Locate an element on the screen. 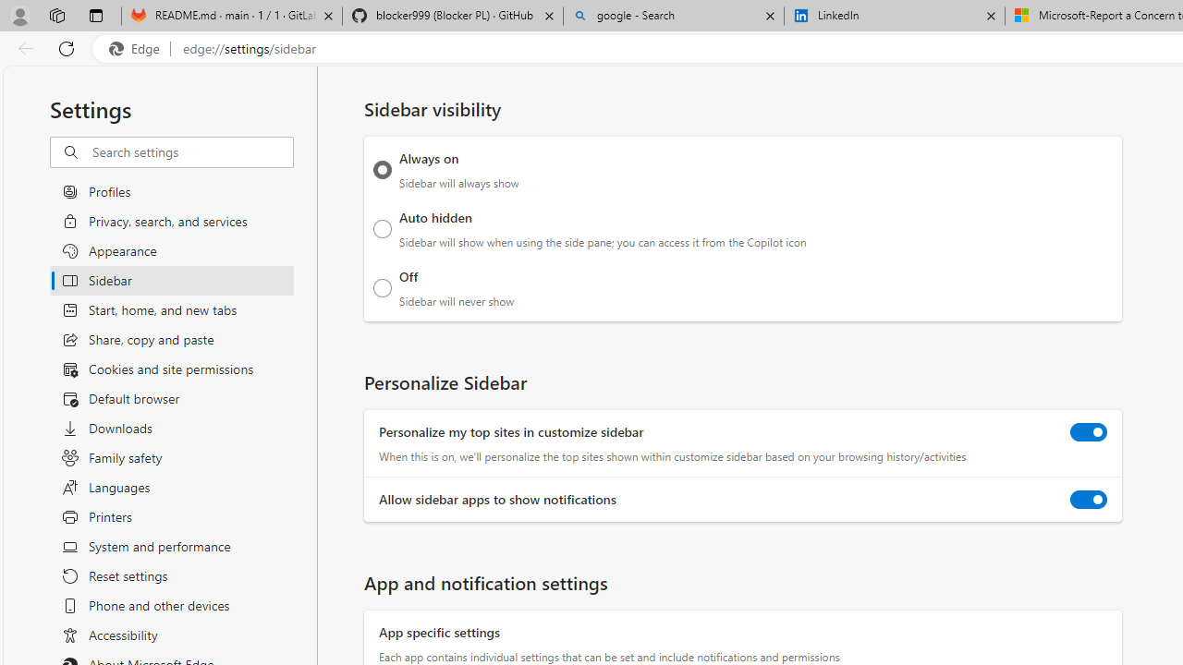  Personalize my top sites in customize sidebar is located at coordinates (1089, 432).